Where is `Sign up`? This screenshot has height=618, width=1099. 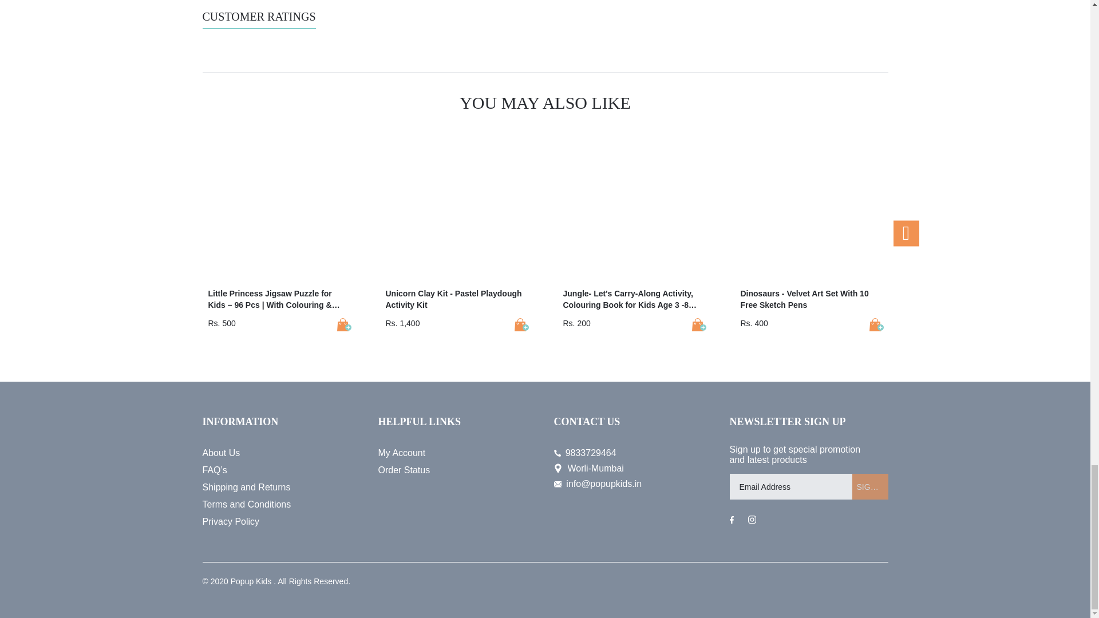 Sign up is located at coordinates (870, 486).